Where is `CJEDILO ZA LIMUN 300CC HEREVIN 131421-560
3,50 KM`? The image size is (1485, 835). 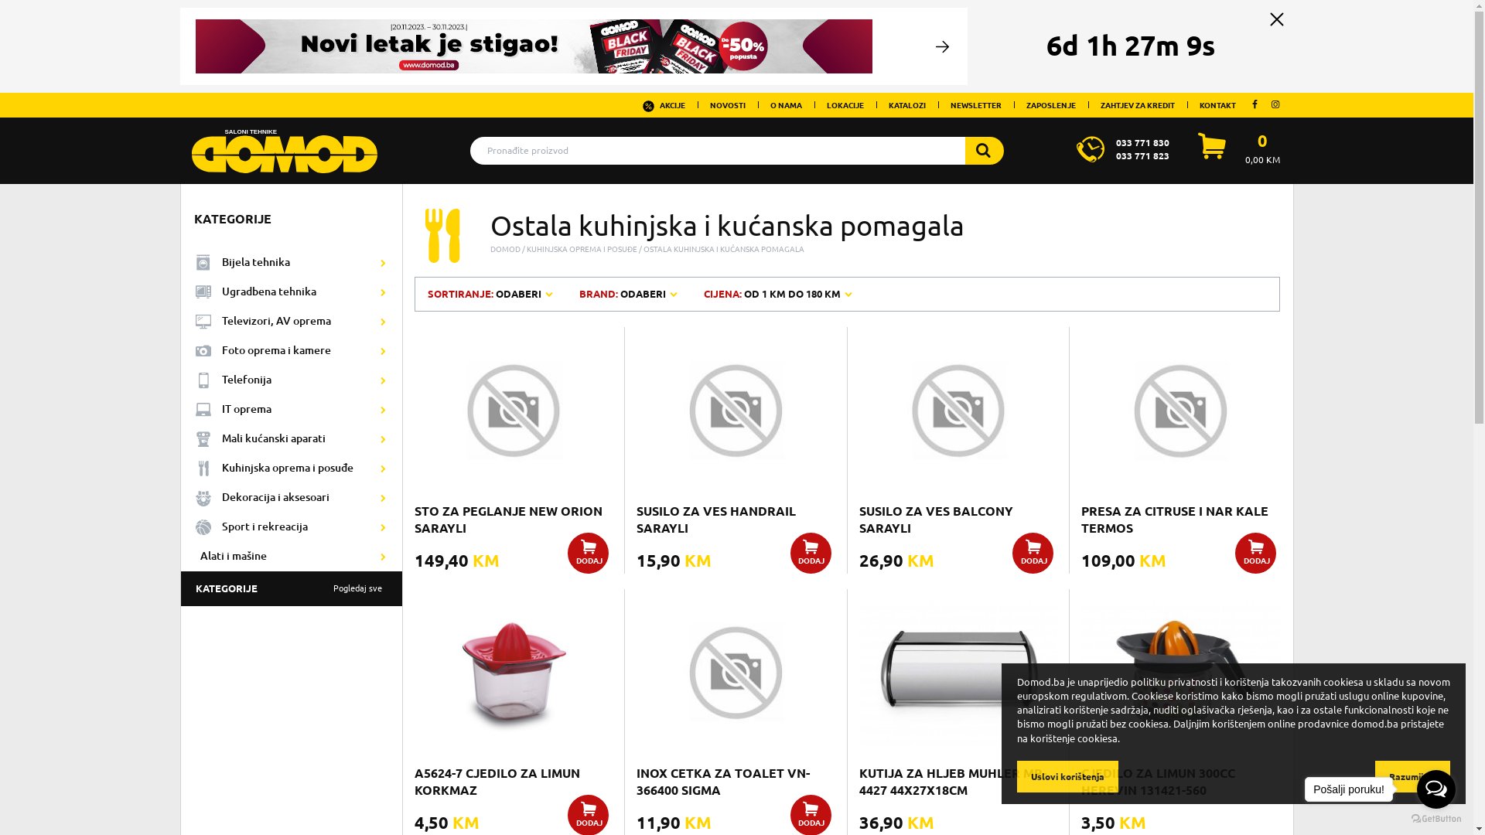 CJEDILO ZA LIMUN 300CC HEREVIN 131421-560
3,50 KM is located at coordinates (1180, 699).